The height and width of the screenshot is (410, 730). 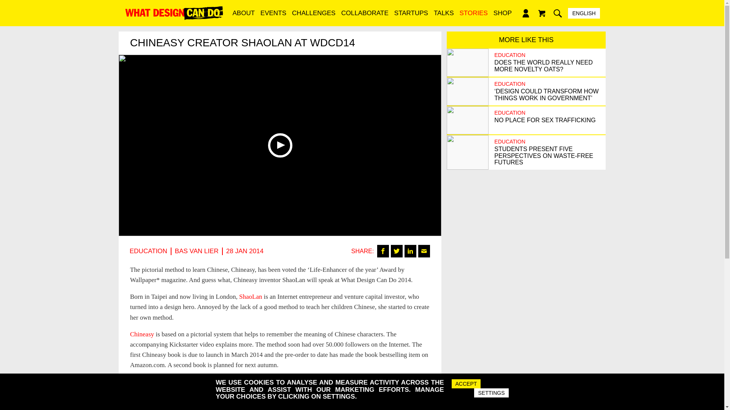 I want to click on SHOP, so click(x=503, y=17).